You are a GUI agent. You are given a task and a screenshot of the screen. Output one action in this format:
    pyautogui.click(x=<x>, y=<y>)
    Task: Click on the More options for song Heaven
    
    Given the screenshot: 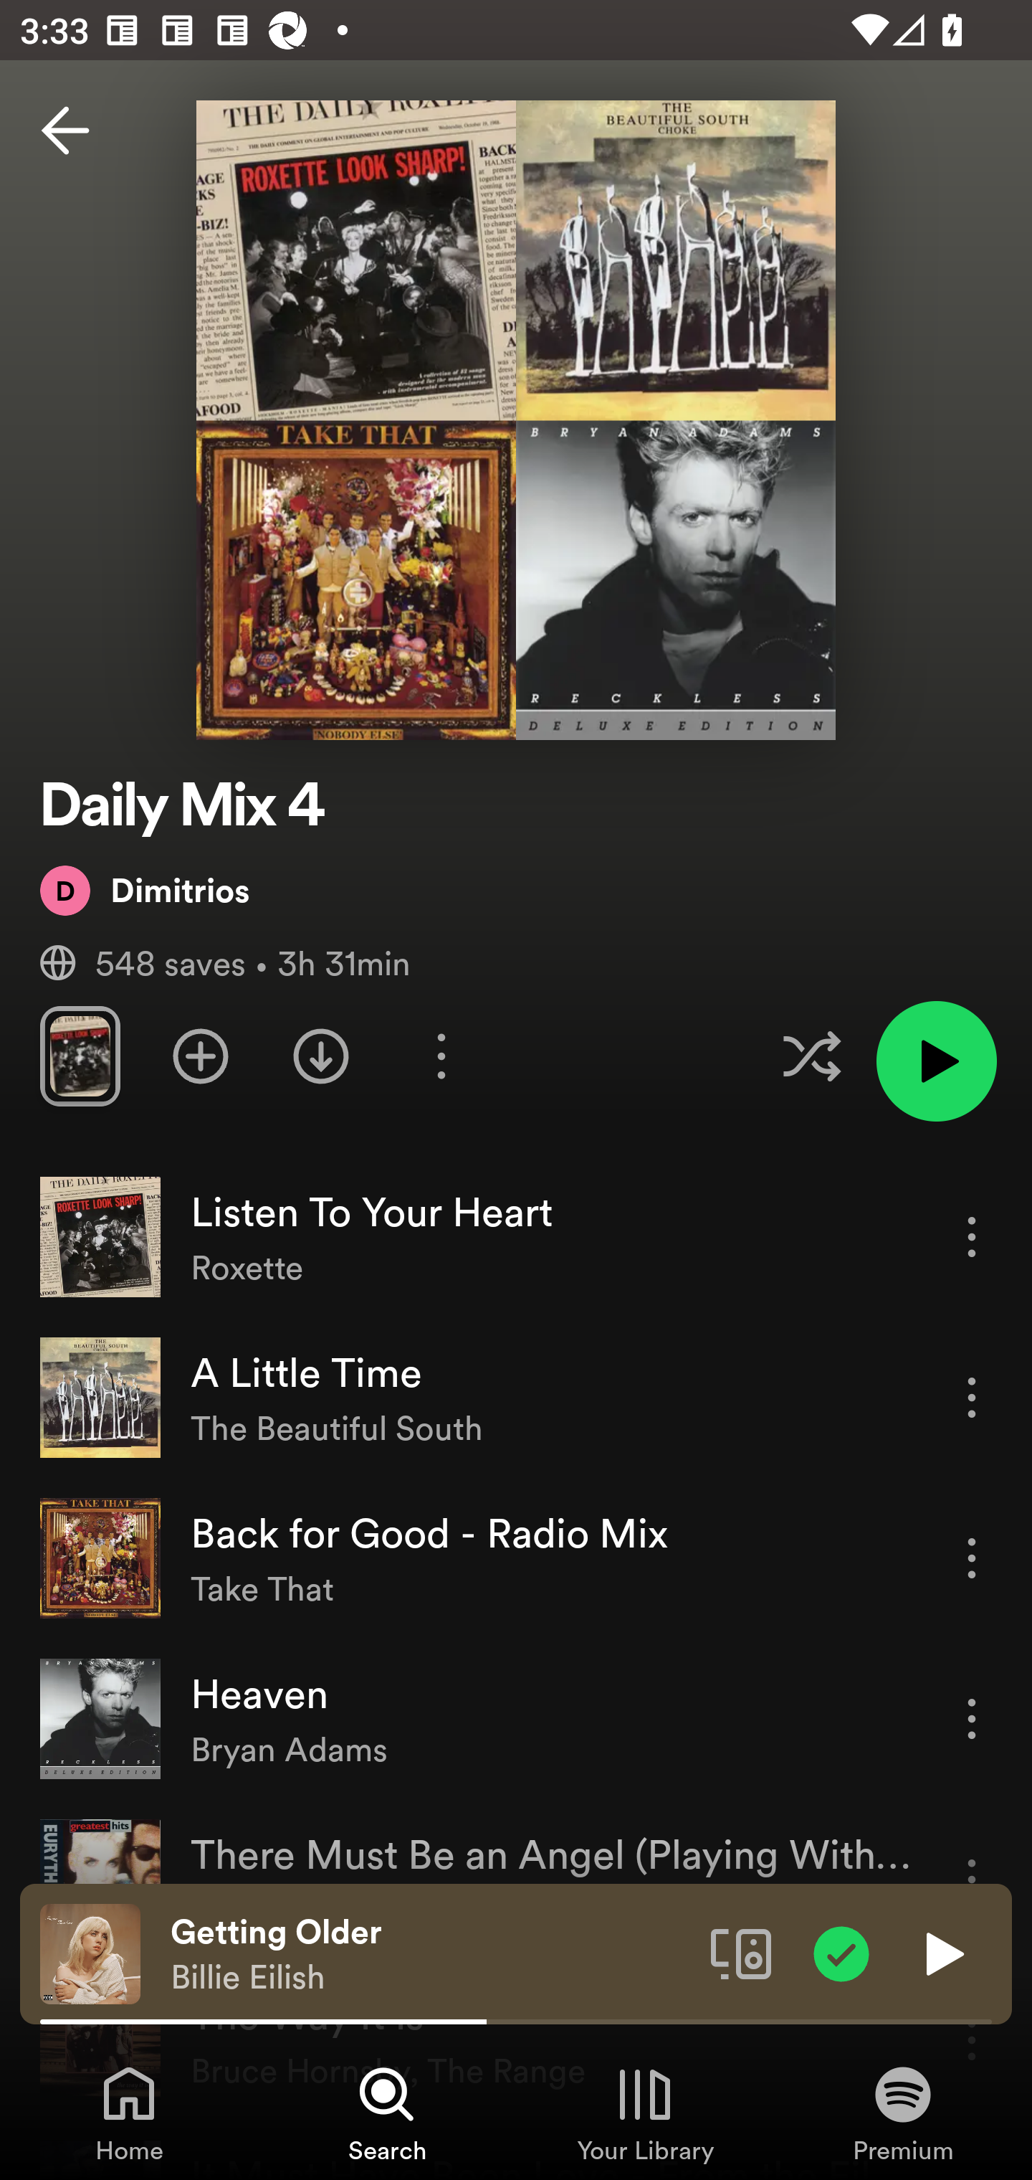 What is the action you would take?
    pyautogui.click(x=972, y=1718)
    